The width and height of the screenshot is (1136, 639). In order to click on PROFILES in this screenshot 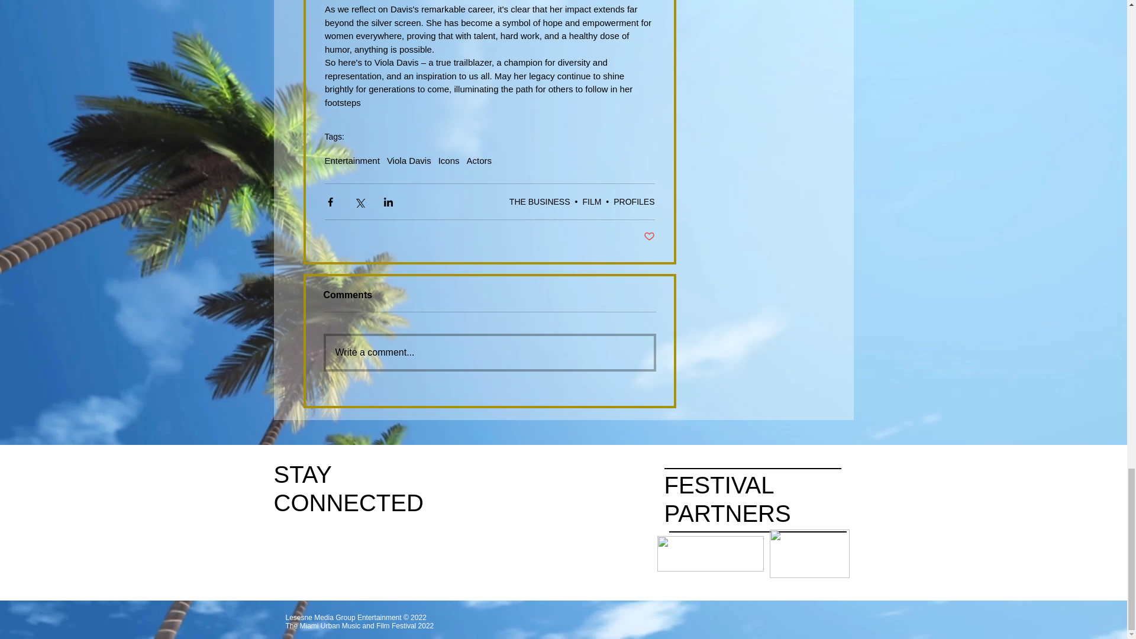, I will do `click(633, 201)`.